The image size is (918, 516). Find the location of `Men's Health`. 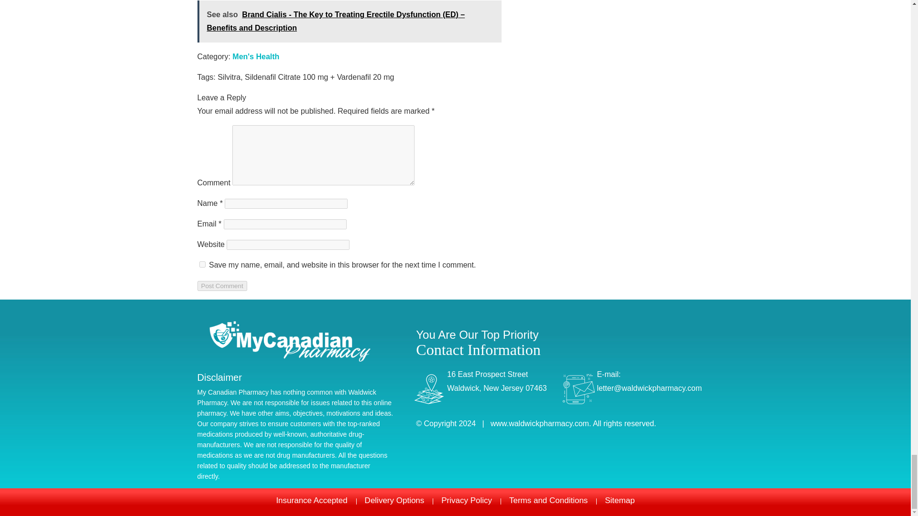

Men's Health is located at coordinates (255, 56).